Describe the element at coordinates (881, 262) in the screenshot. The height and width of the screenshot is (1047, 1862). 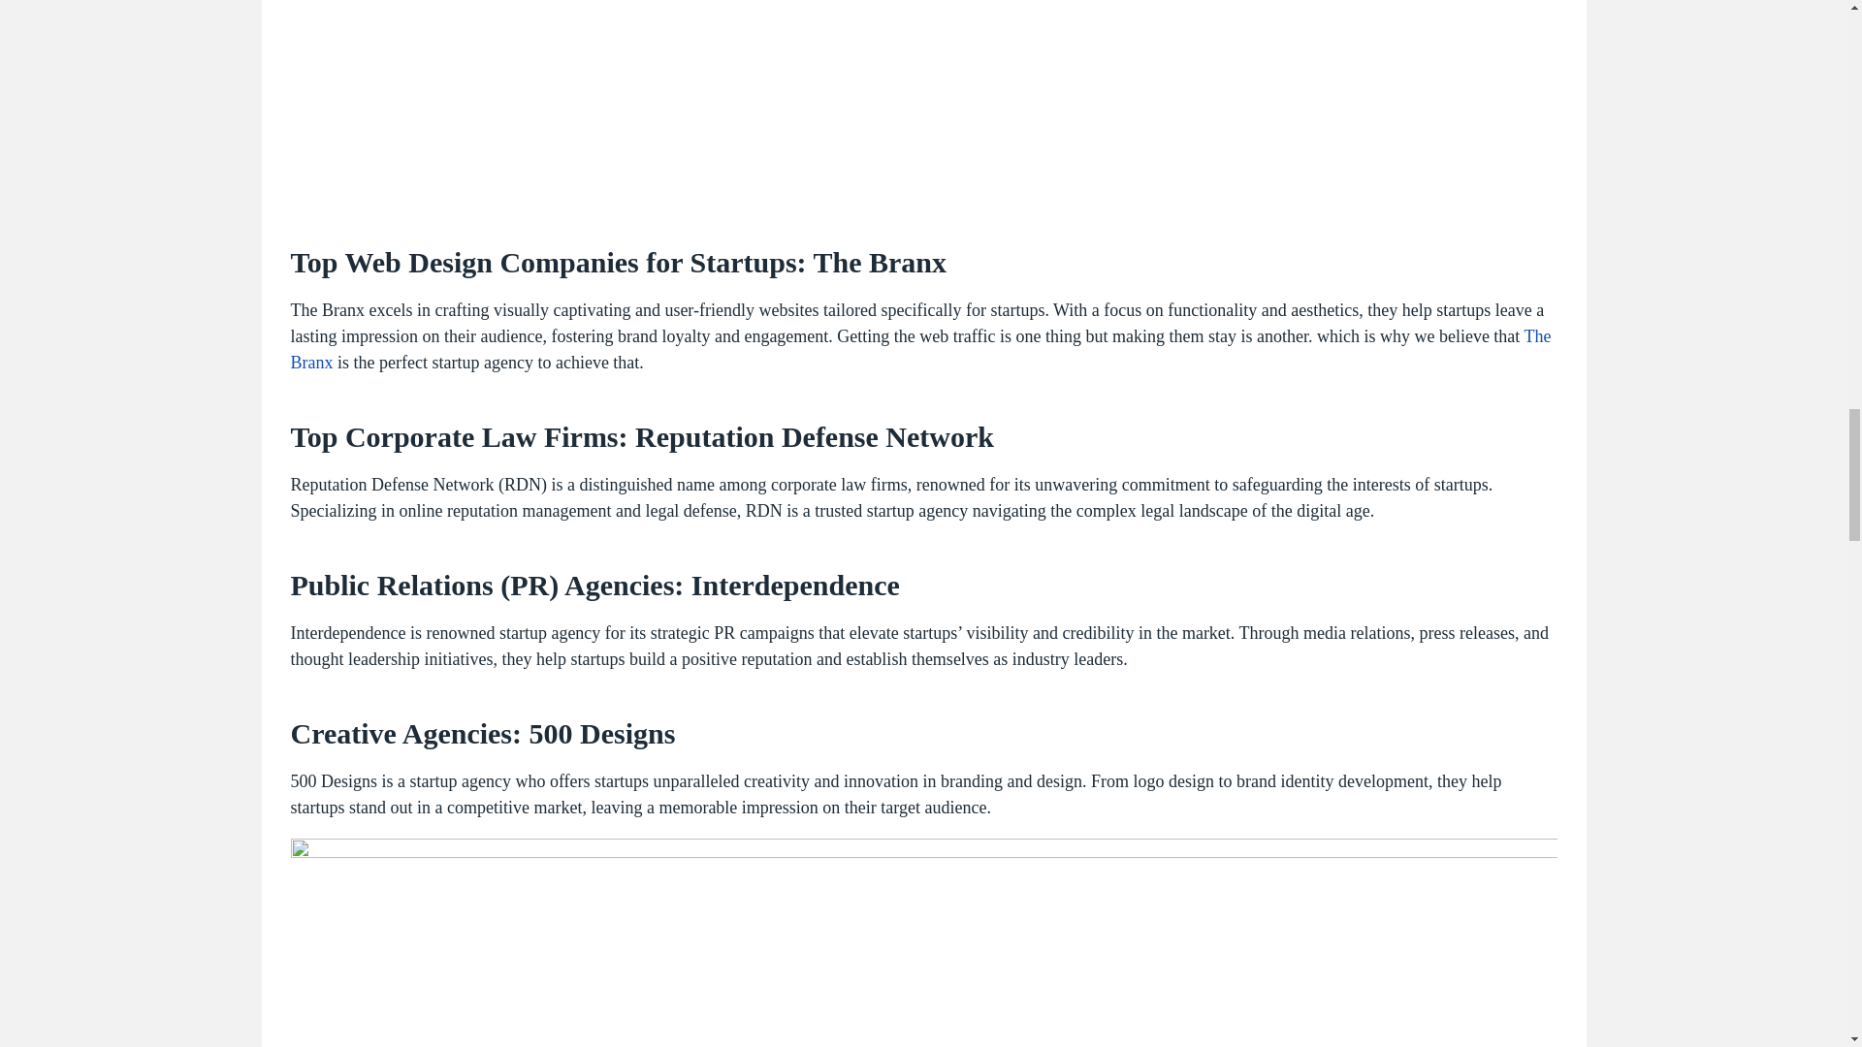
I see `The Branx` at that location.